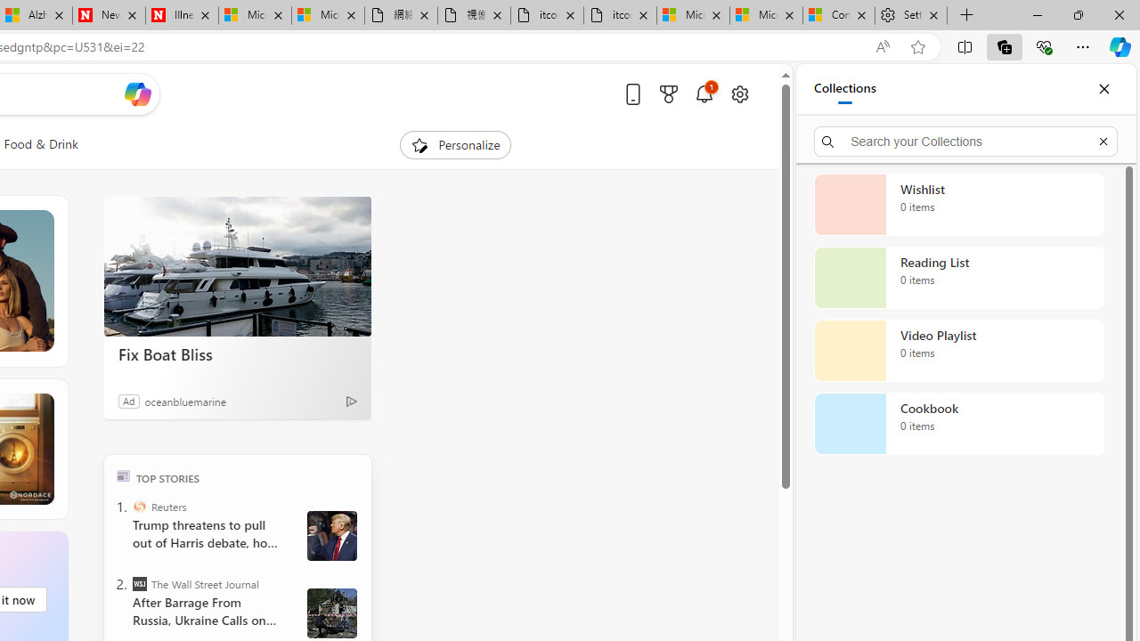  Describe the element at coordinates (182, 16) in the screenshot. I see `Illness news & latest pictures from Newsweek.com` at that location.